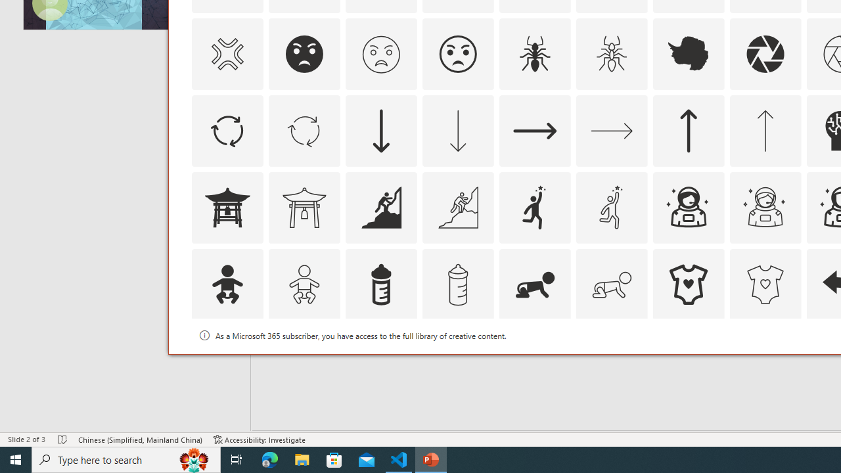  What do you see at coordinates (381, 208) in the screenshot?
I see `AutomationID: Icons_Aspiration` at bounding box center [381, 208].